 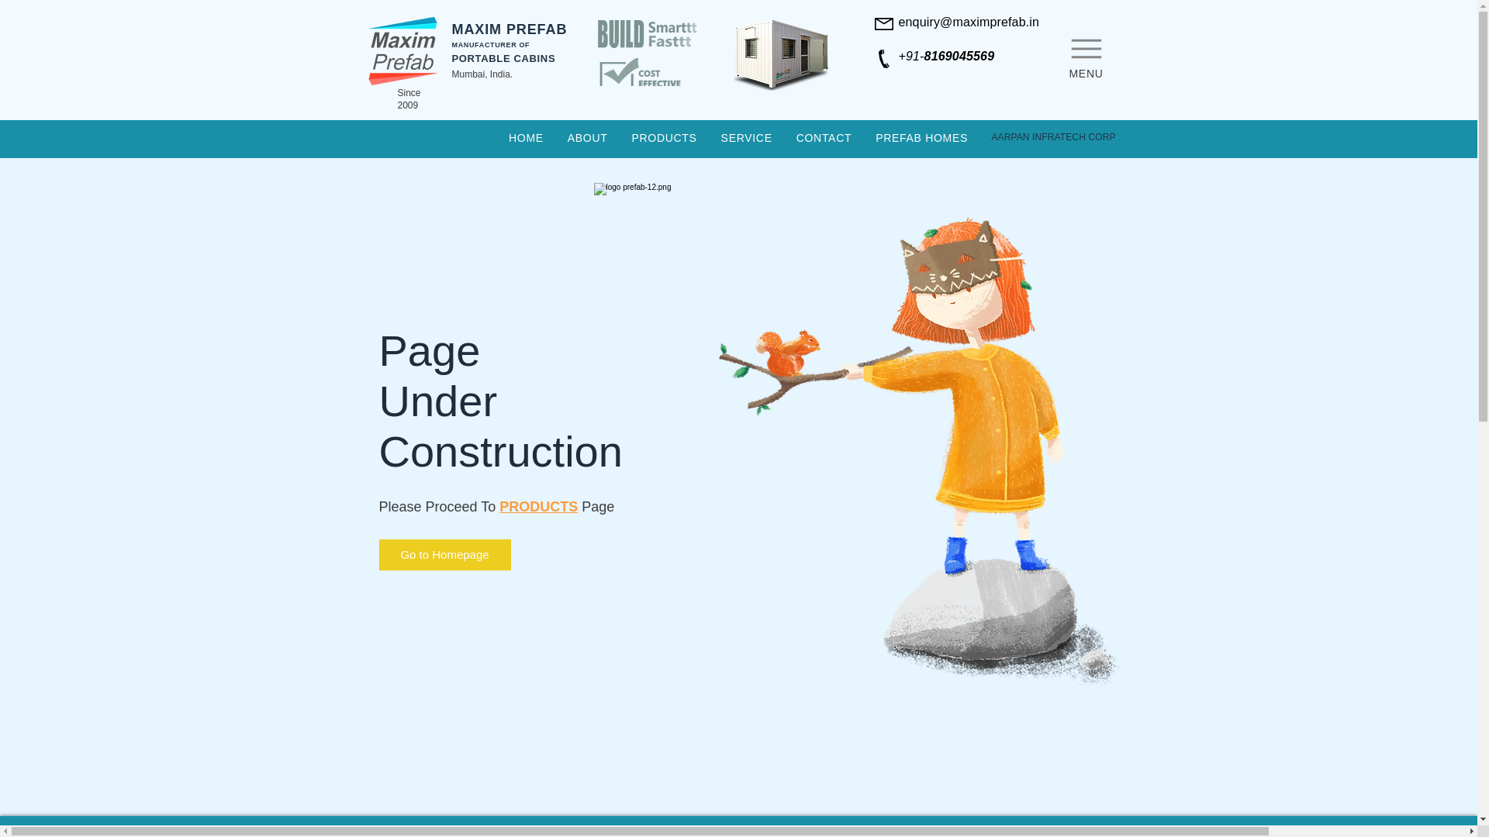 What do you see at coordinates (824, 138) in the screenshot?
I see `CONTACT` at bounding box center [824, 138].